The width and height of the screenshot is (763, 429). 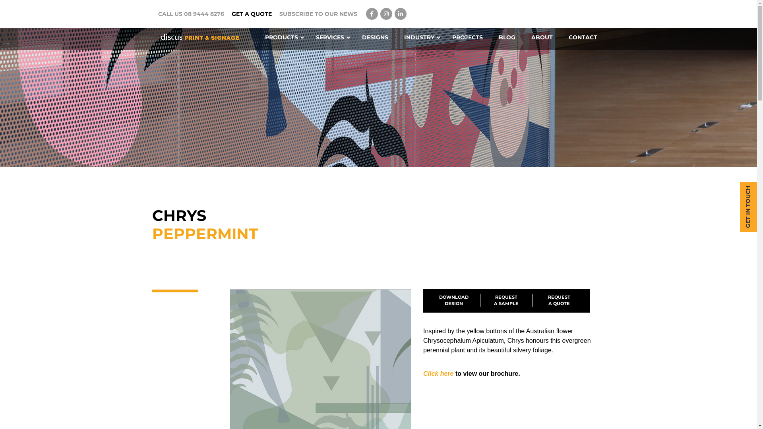 I want to click on ABOUT, so click(x=542, y=37).